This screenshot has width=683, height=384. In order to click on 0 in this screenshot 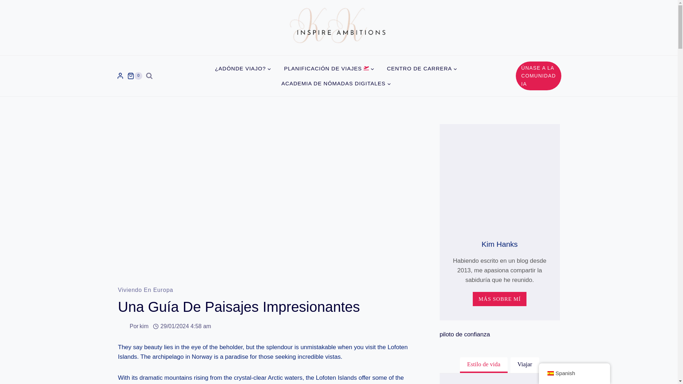, I will do `click(134, 76)`.